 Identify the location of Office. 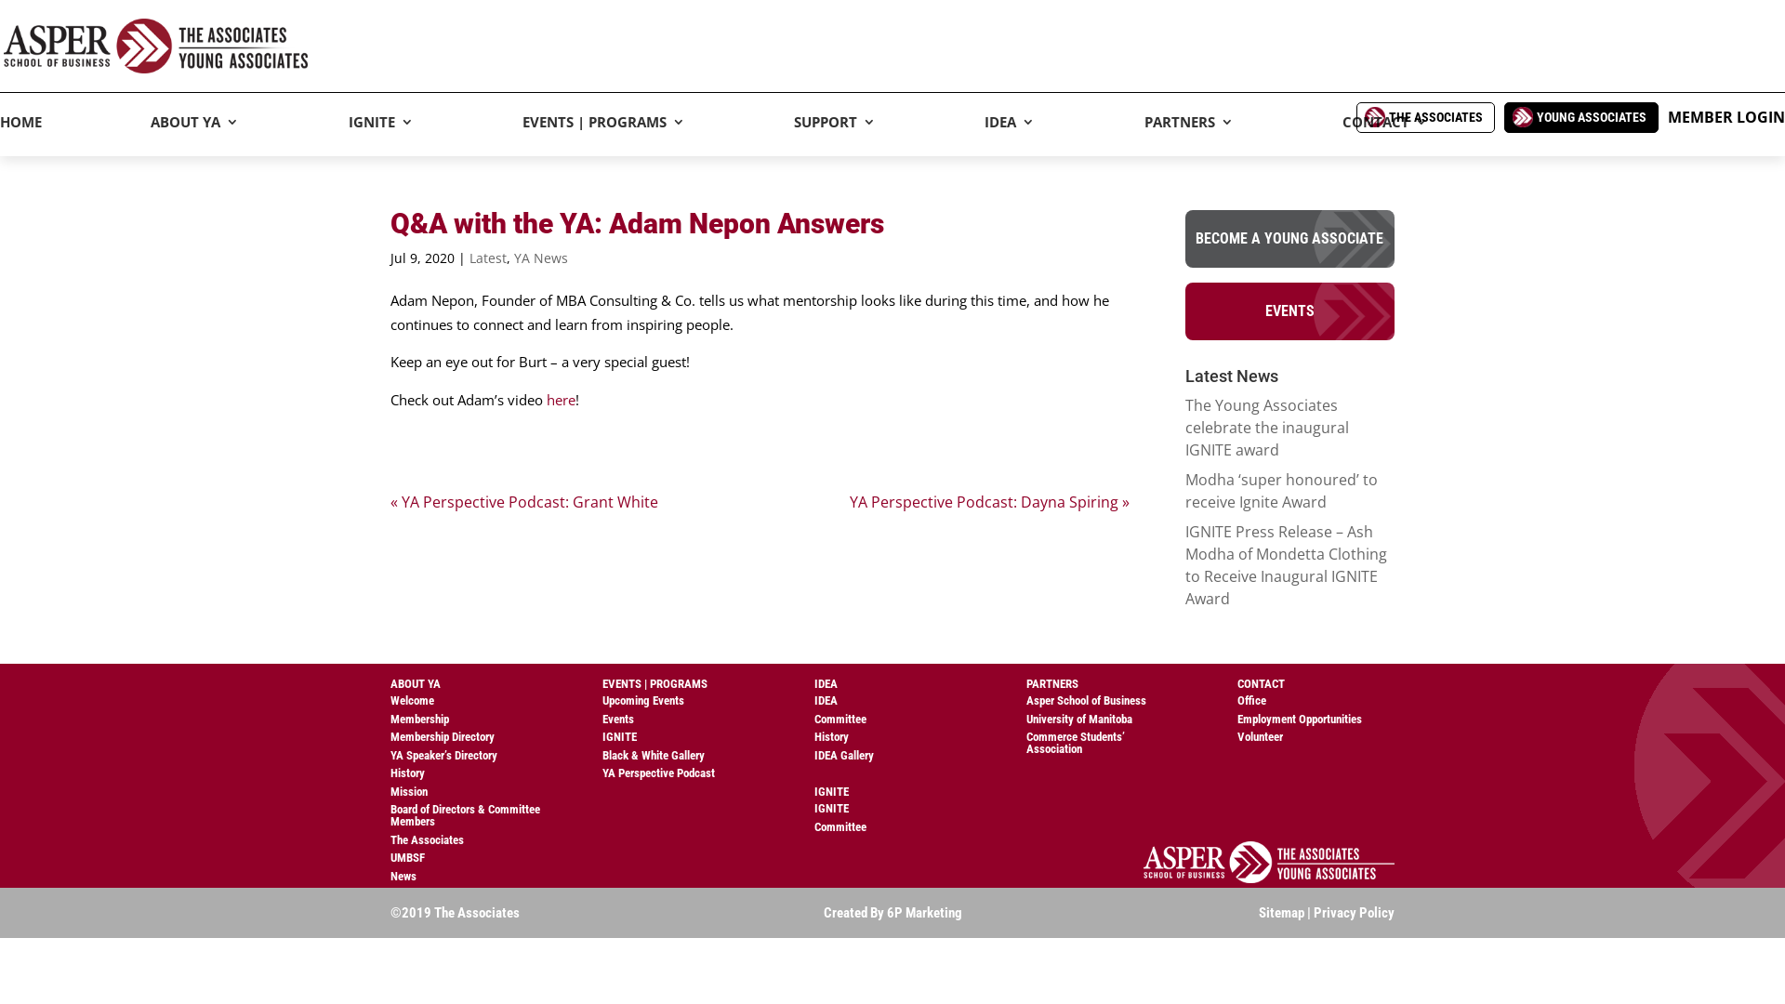
(1251, 701).